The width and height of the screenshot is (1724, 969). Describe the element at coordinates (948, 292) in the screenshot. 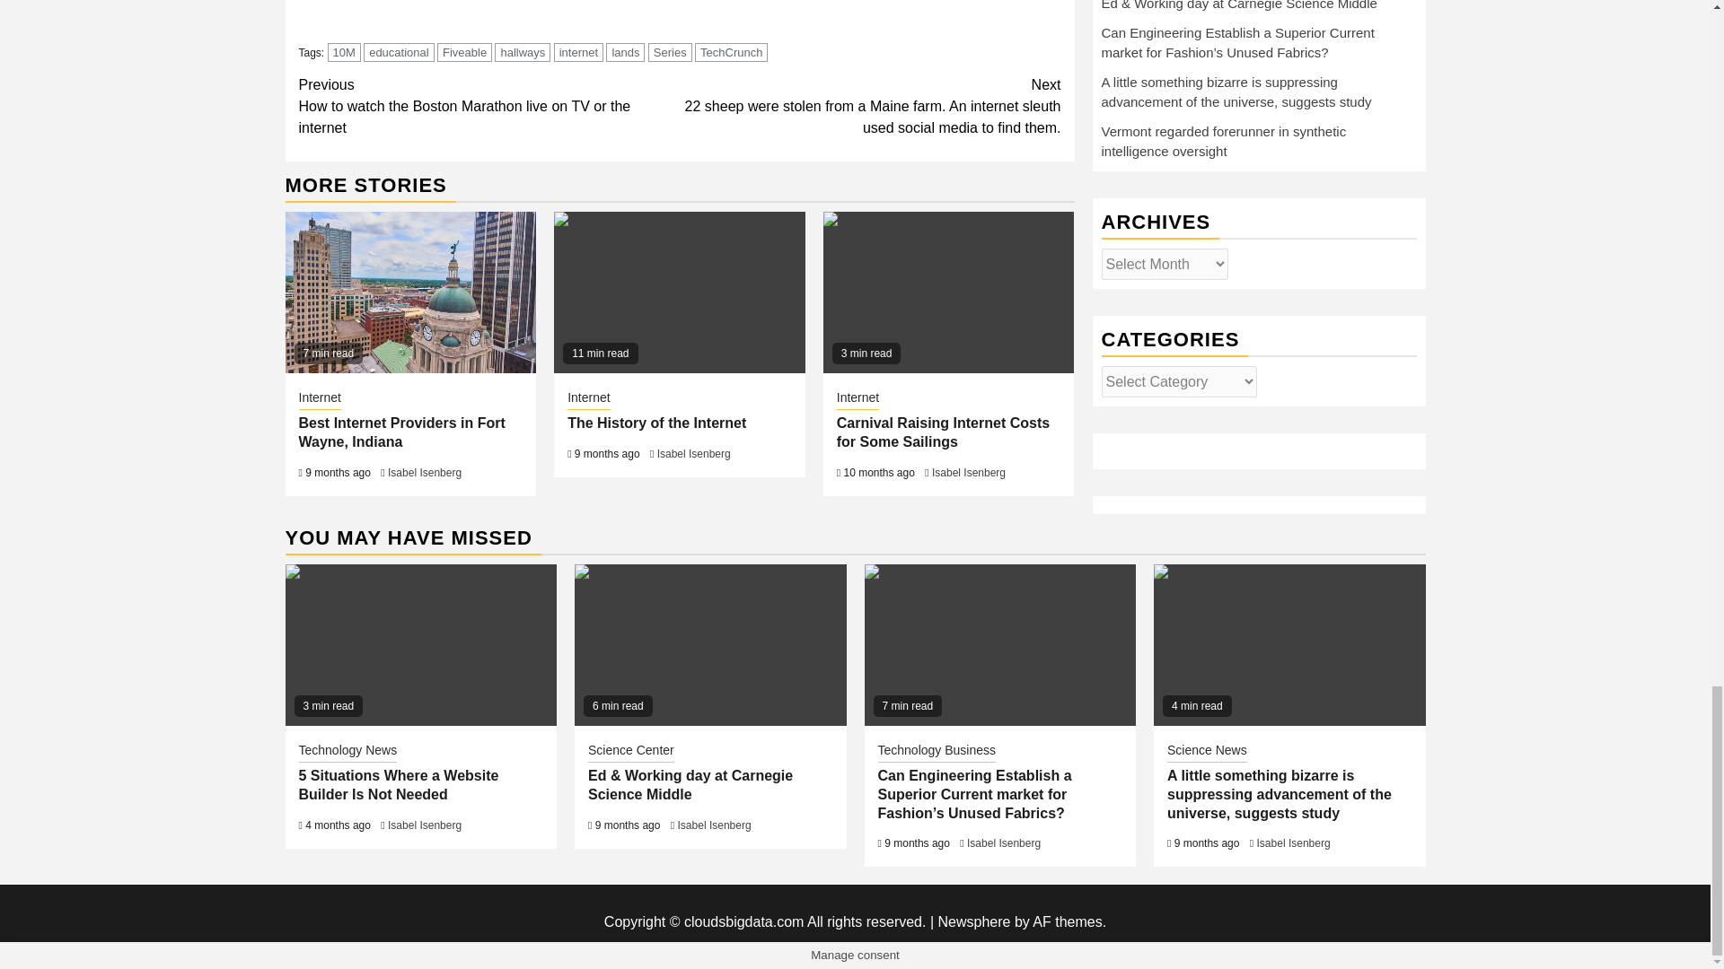

I see `Carnival Raising Internet Costs for Some Sailings` at that location.